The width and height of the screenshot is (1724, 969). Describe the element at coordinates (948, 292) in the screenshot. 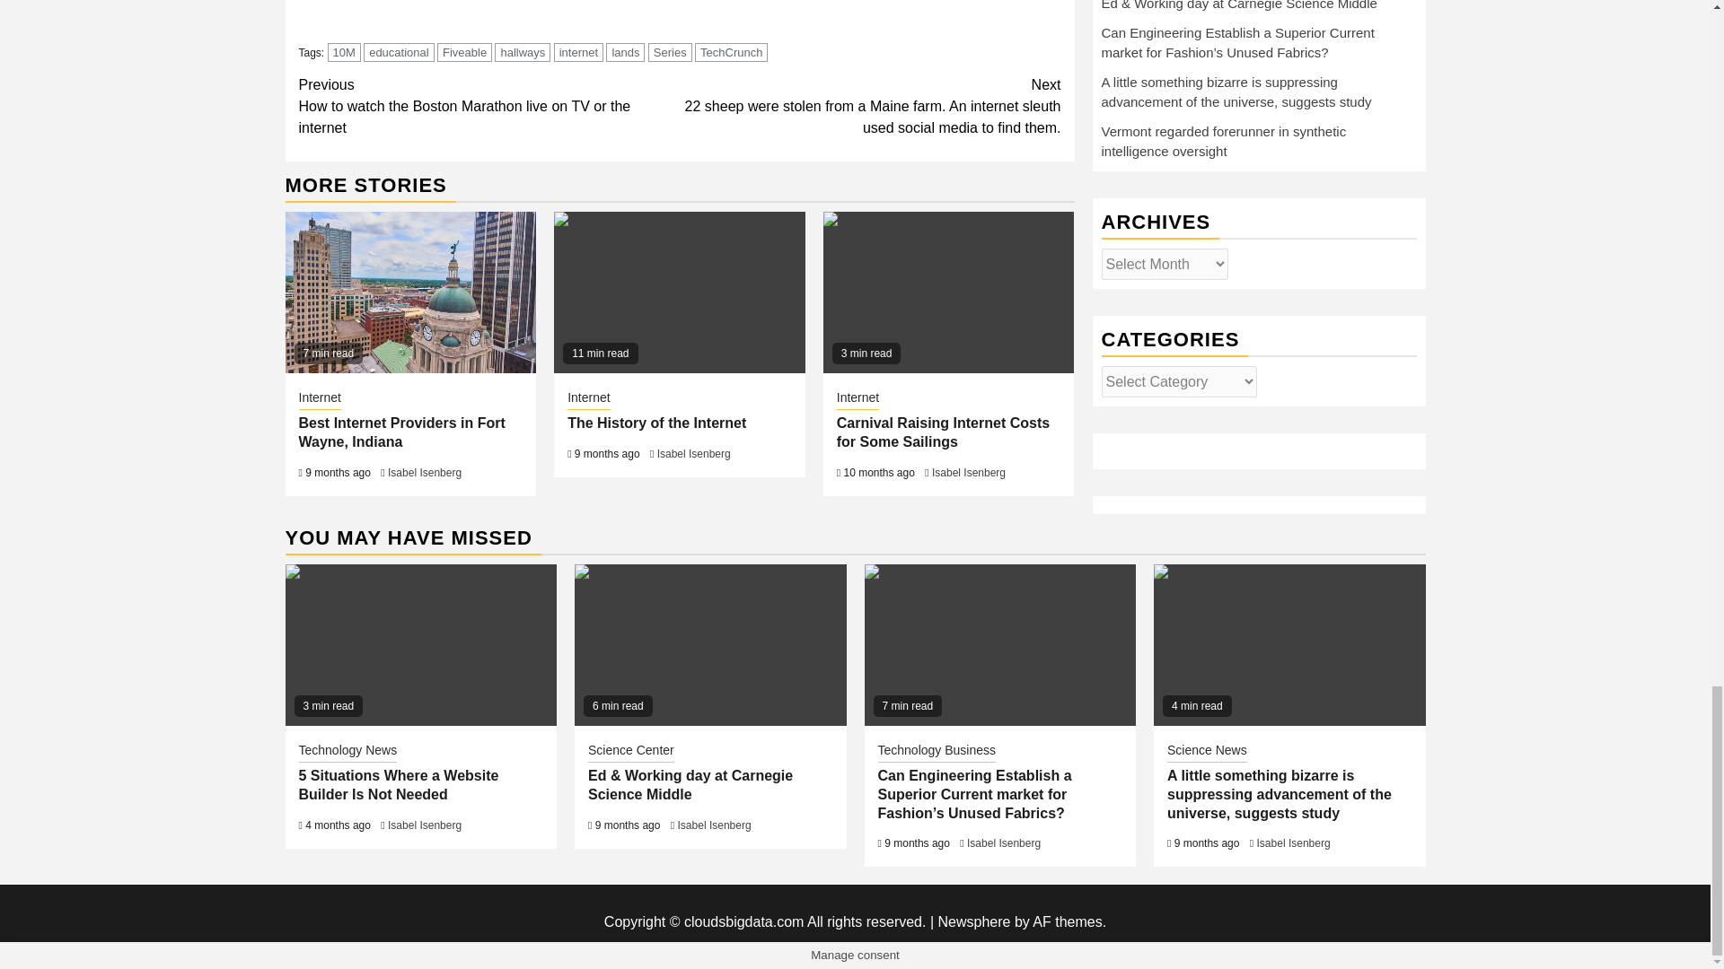

I see `Carnival Raising Internet Costs for Some Sailings` at that location.